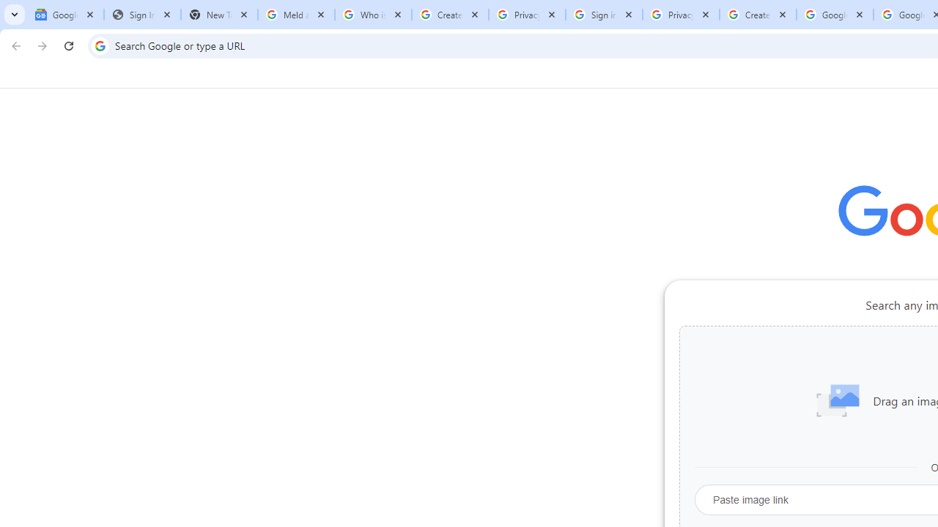 This screenshot has height=527, width=938. What do you see at coordinates (758, 15) in the screenshot?
I see `Create your Google Account` at bounding box center [758, 15].